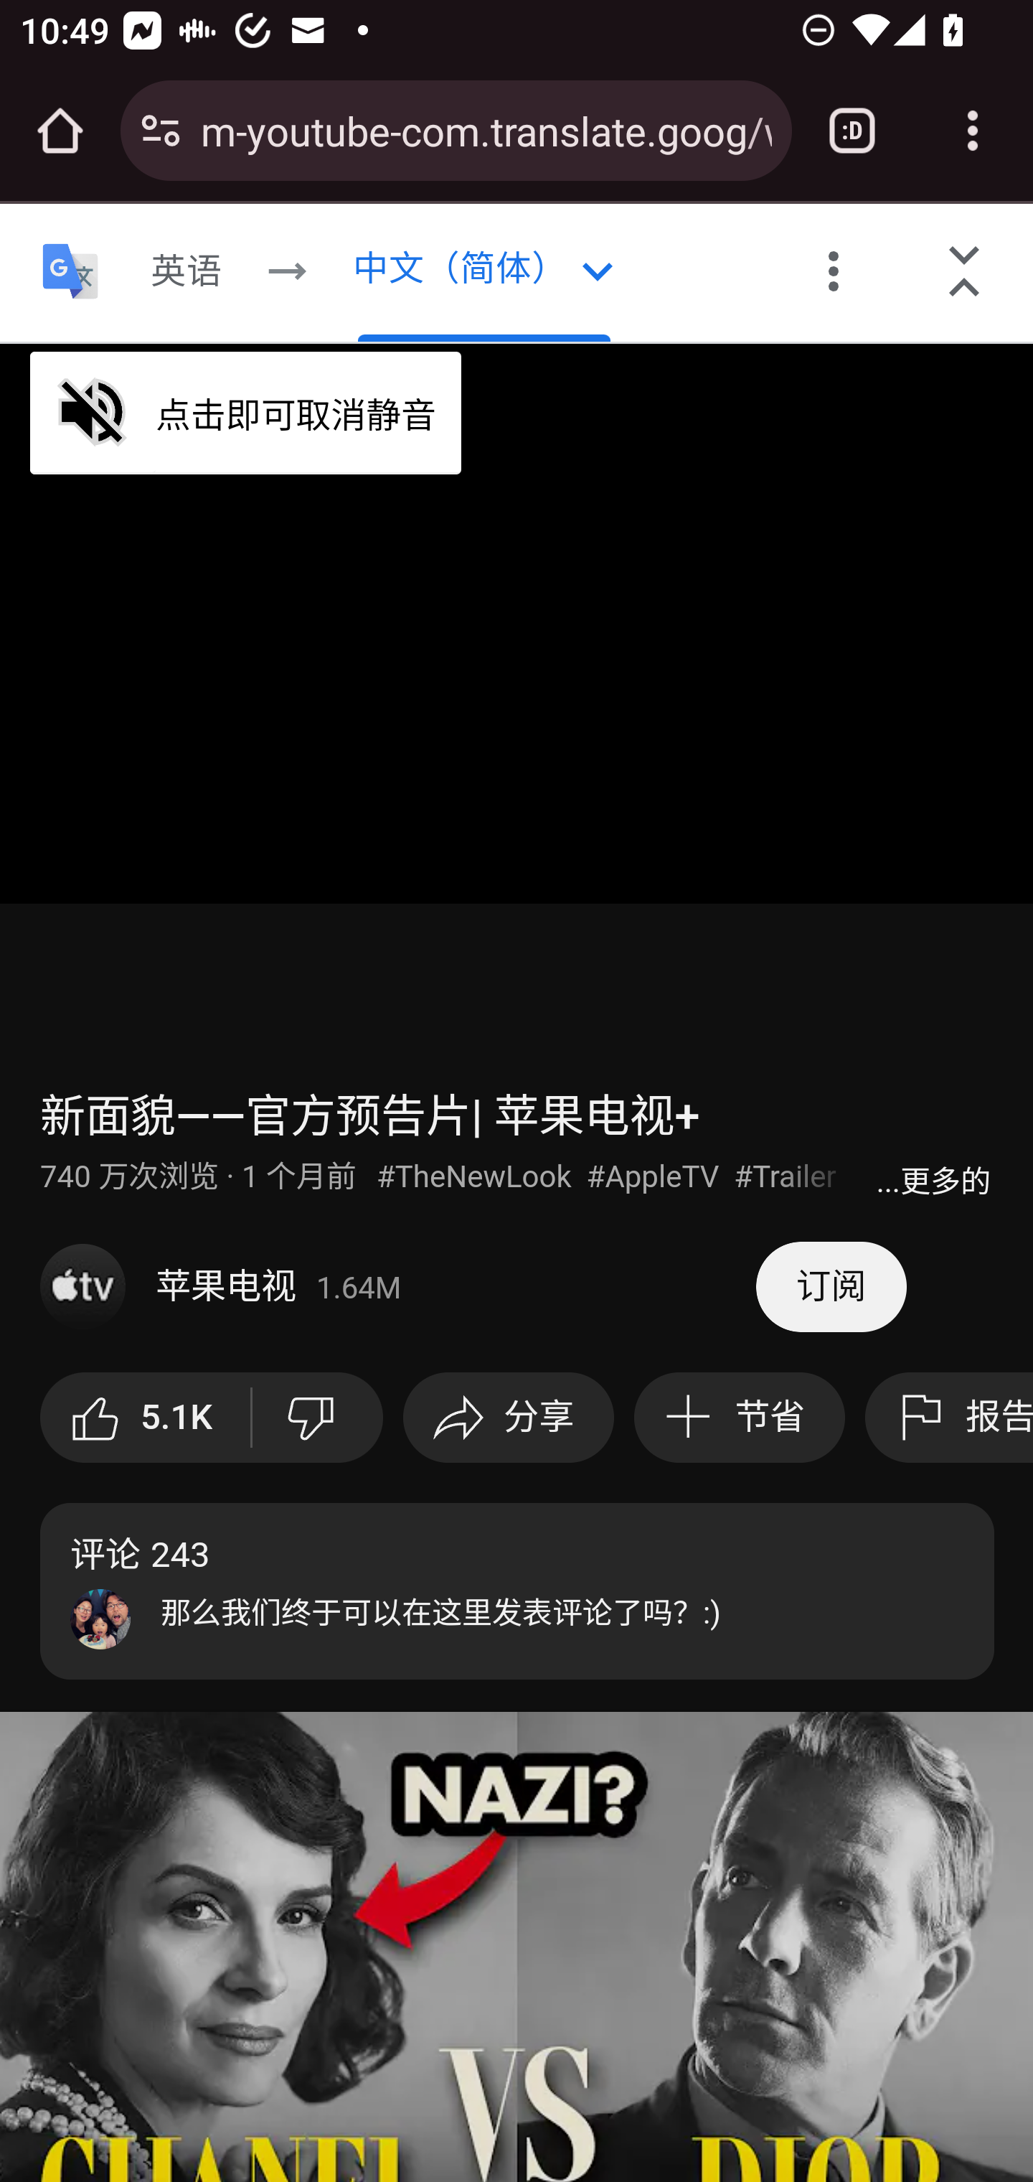  Describe the element at coordinates (146, 1418) in the screenshot. I see `和其他 5,161 人一起喜欢这个视频` at that location.